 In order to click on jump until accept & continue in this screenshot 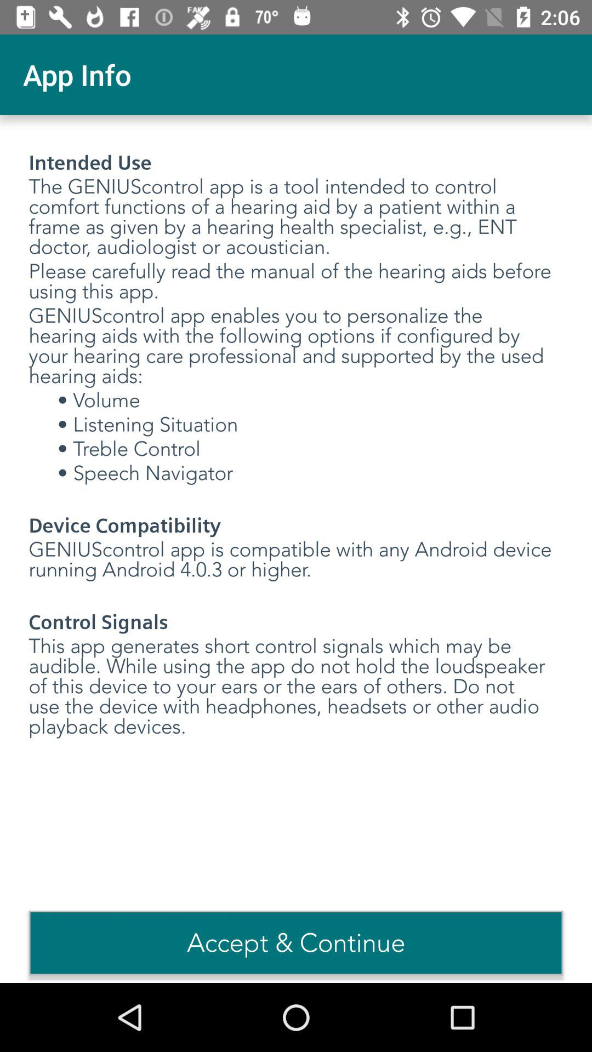, I will do `click(296, 943)`.